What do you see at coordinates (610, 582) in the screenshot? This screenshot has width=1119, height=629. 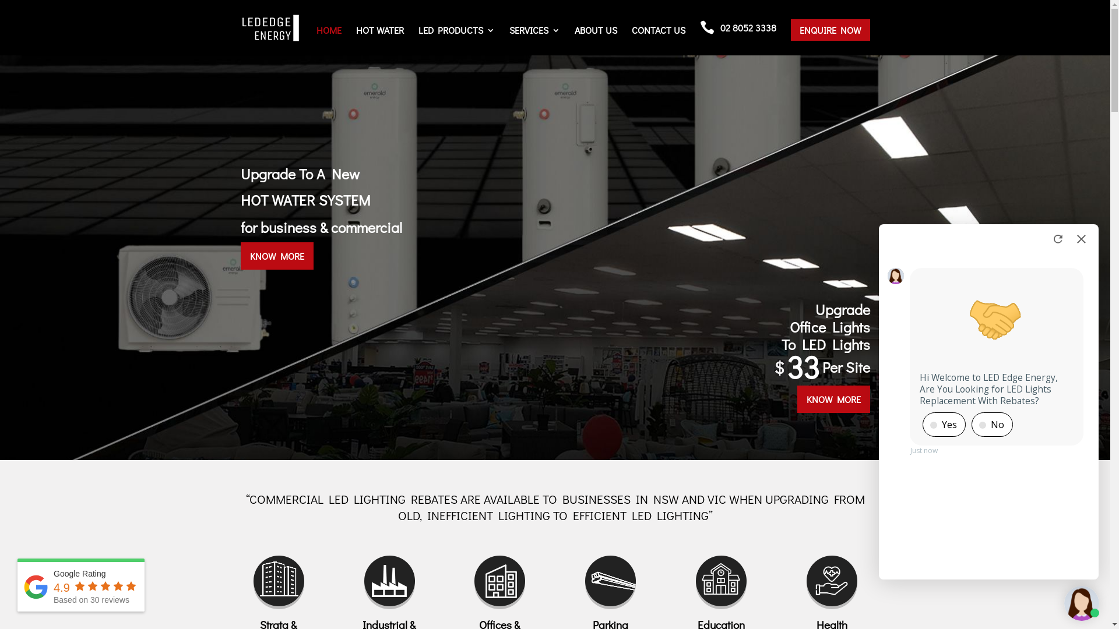 I see `parking-red` at bounding box center [610, 582].